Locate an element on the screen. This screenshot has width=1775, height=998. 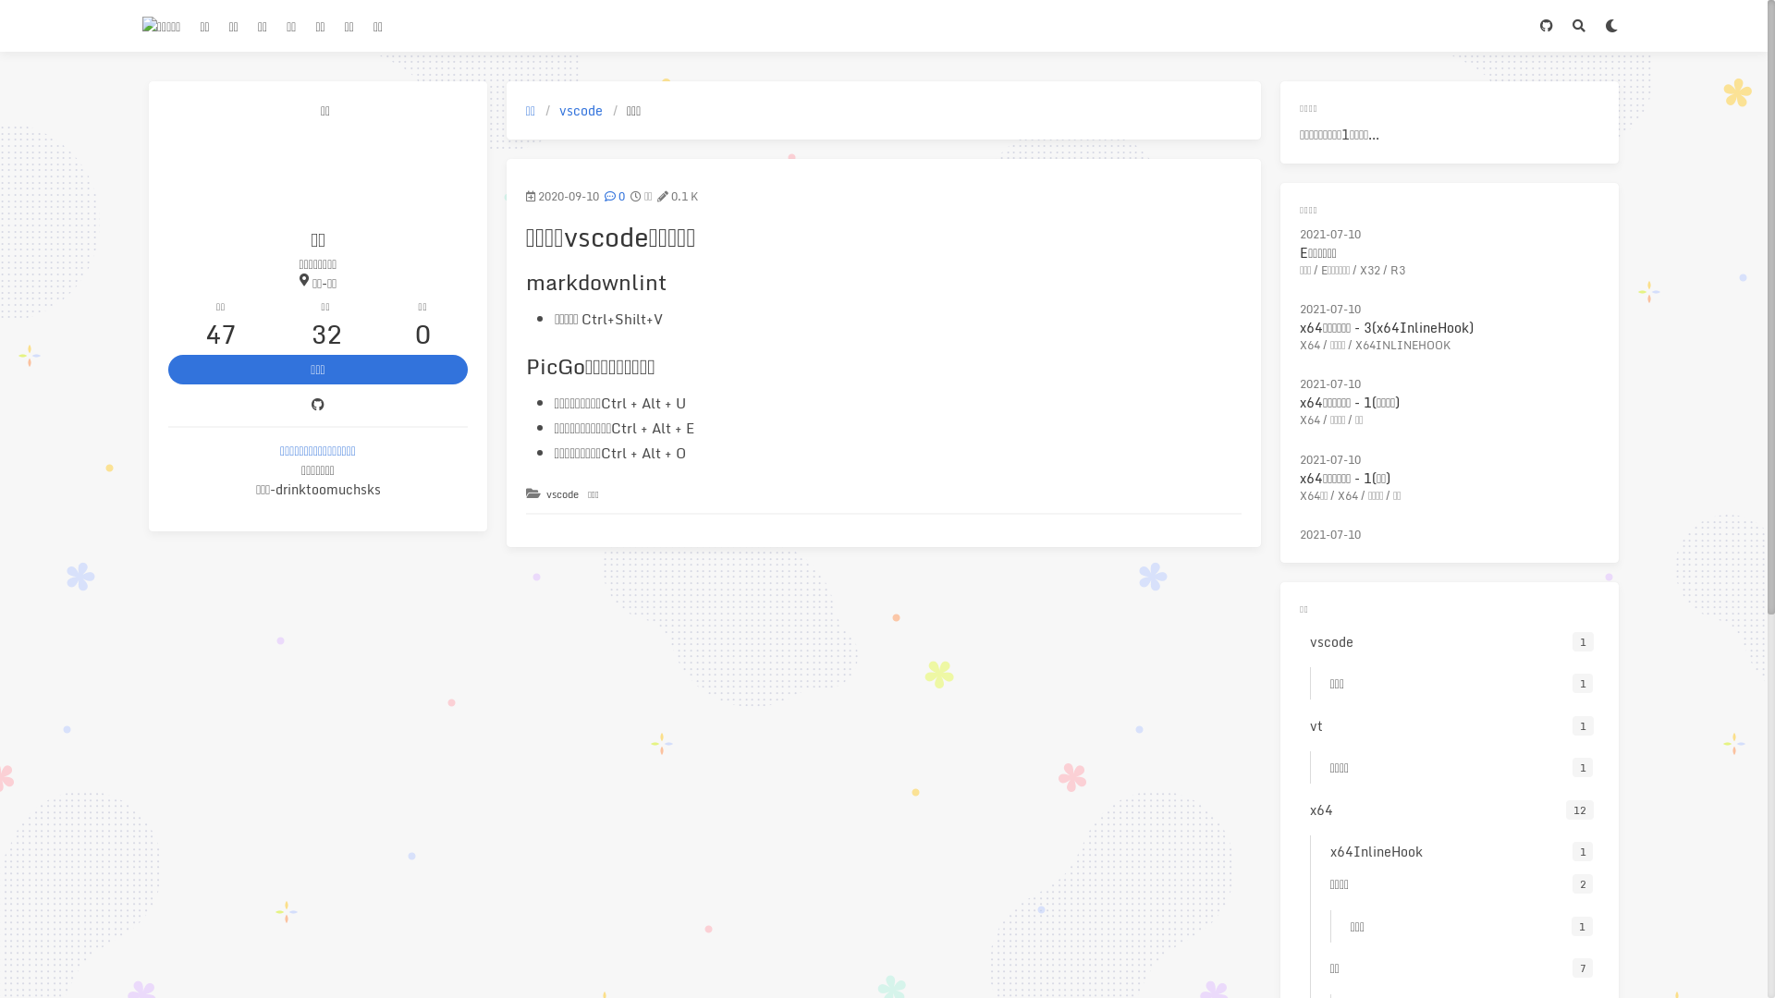
Night Mode is located at coordinates (1610, 26).